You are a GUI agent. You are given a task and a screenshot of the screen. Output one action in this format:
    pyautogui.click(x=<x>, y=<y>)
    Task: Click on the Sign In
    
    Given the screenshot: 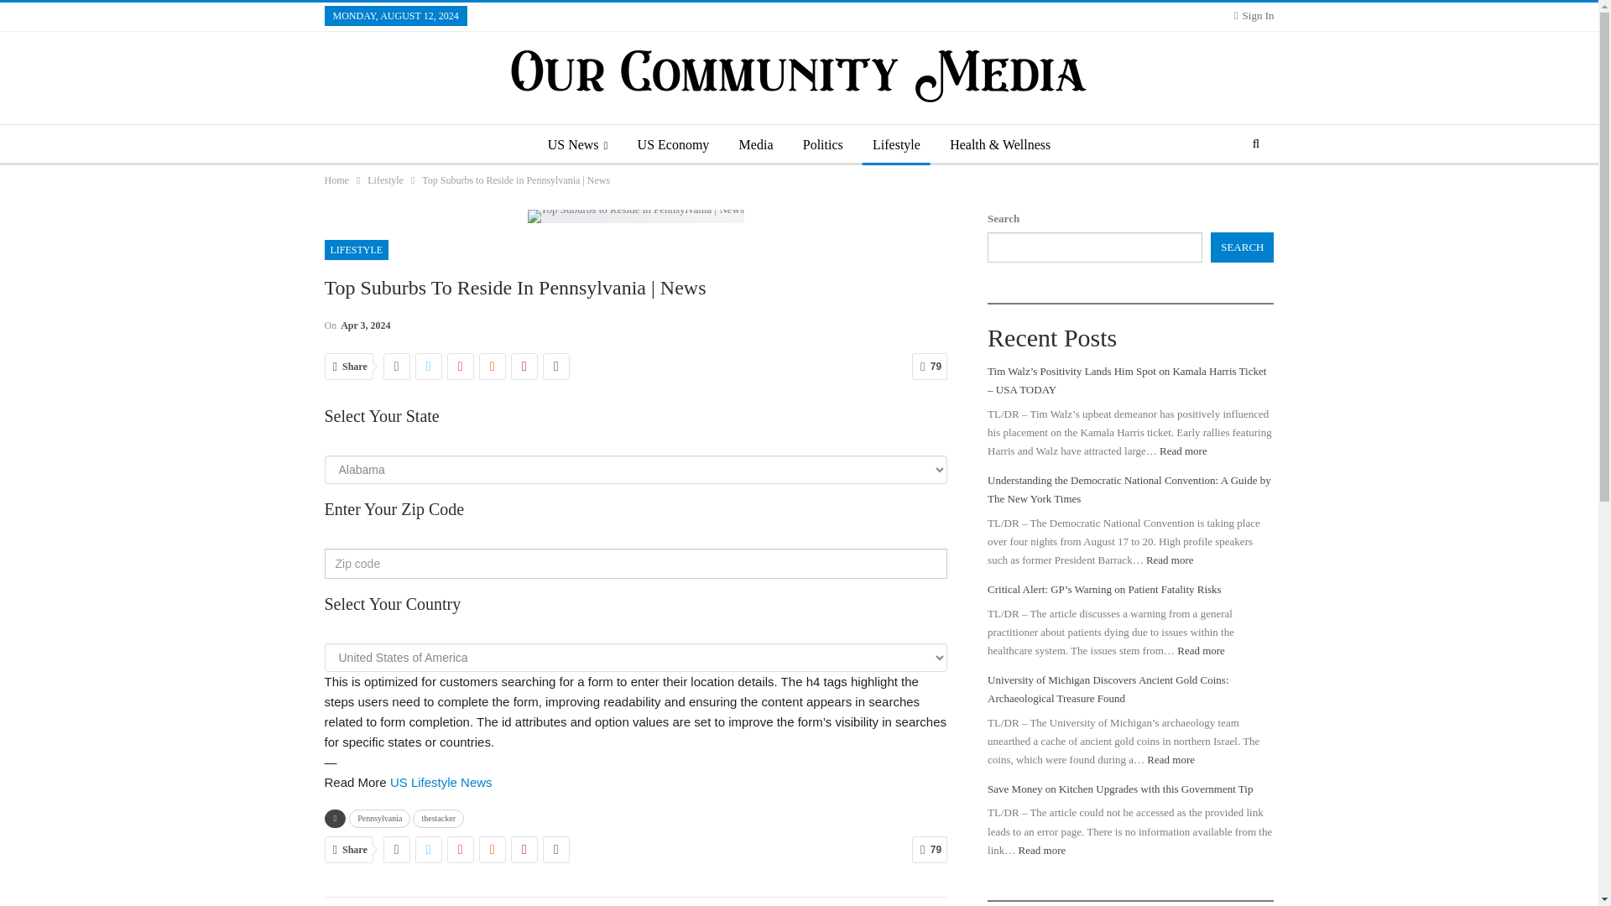 What is the action you would take?
    pyautogui.click(x=1254, y=15)
    